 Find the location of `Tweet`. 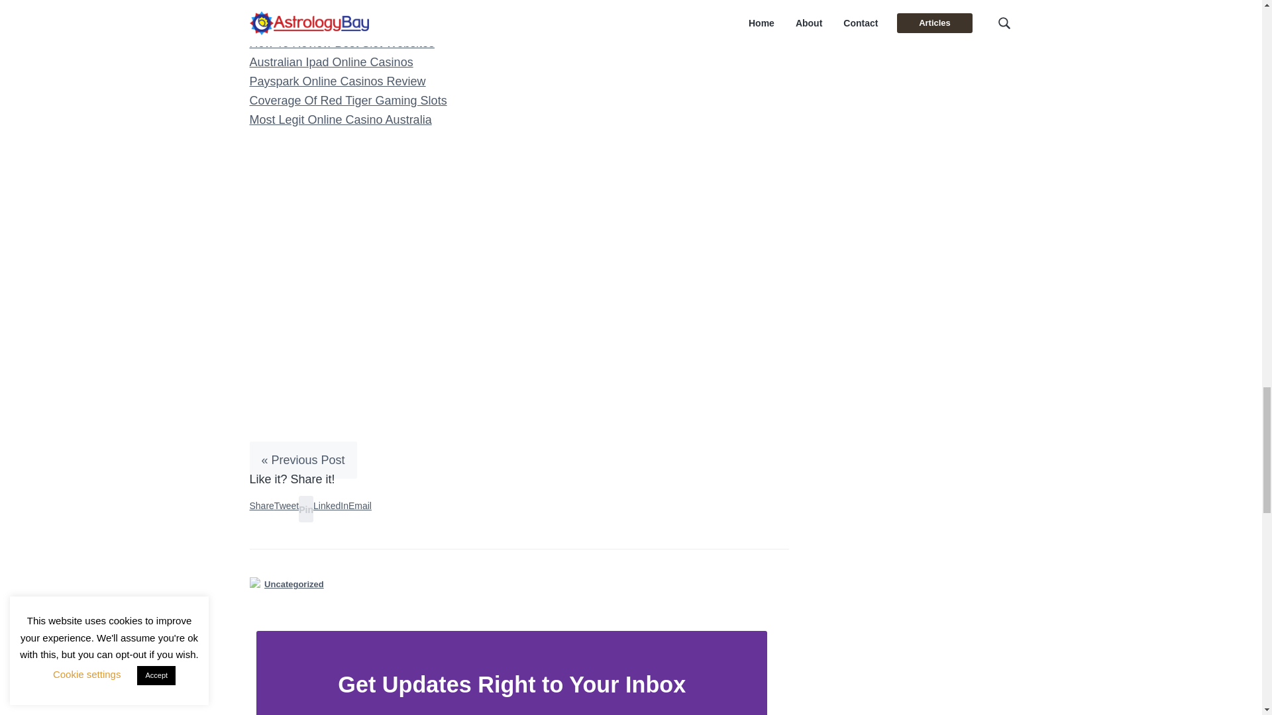

Tweet is located at coordinates (286, 506).